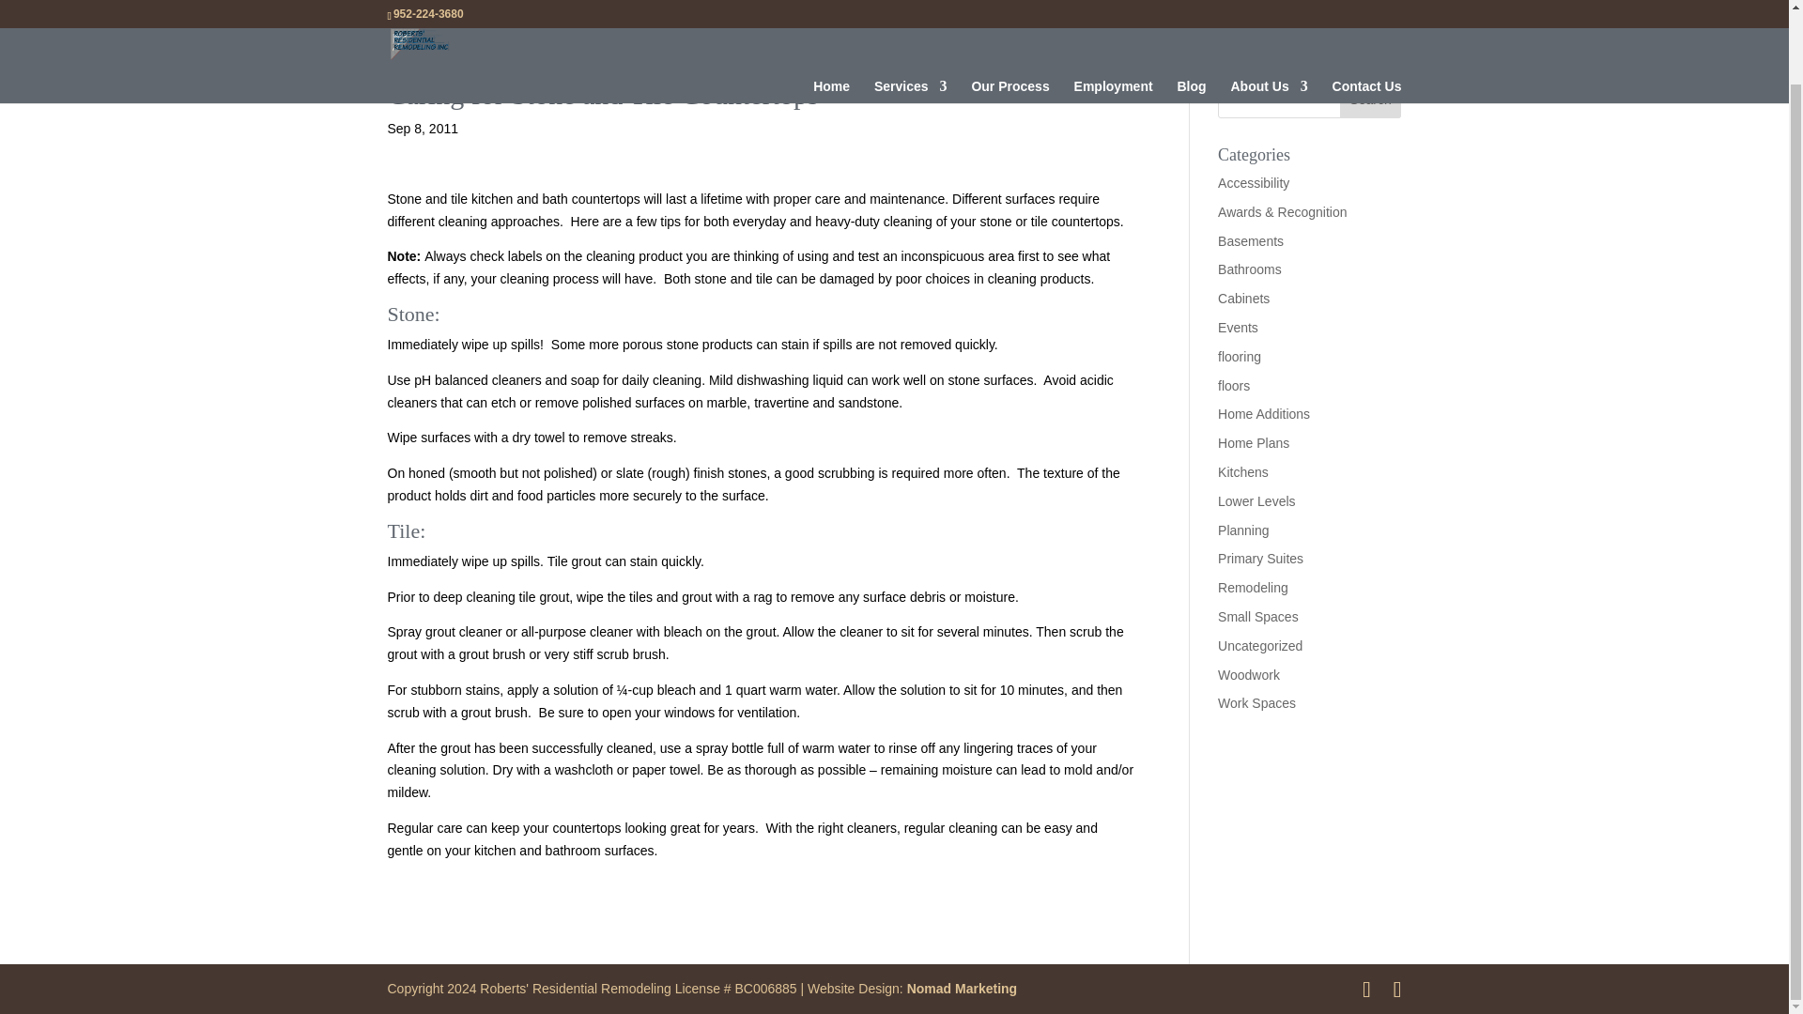  I want to click on Accessibility, so click(1253, 182).